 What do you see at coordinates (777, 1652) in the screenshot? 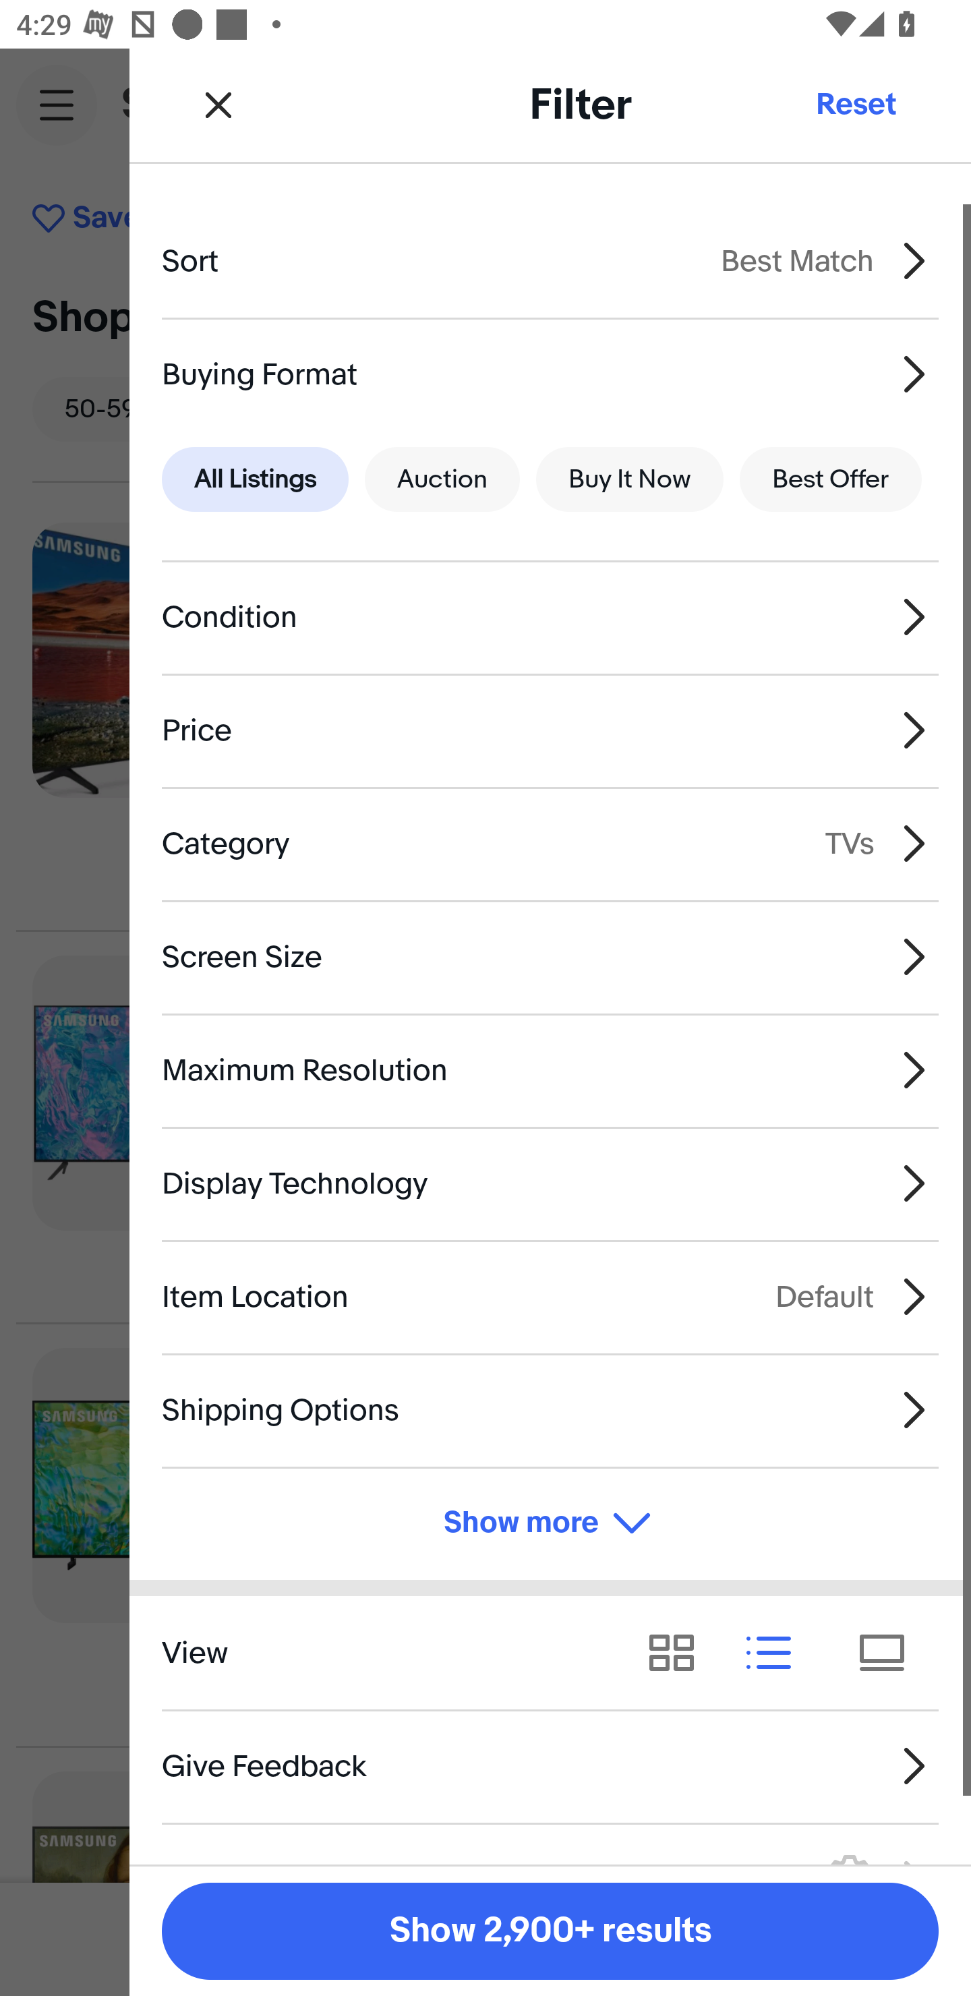
I see `View results as list` at bounding box center [777, 1652].